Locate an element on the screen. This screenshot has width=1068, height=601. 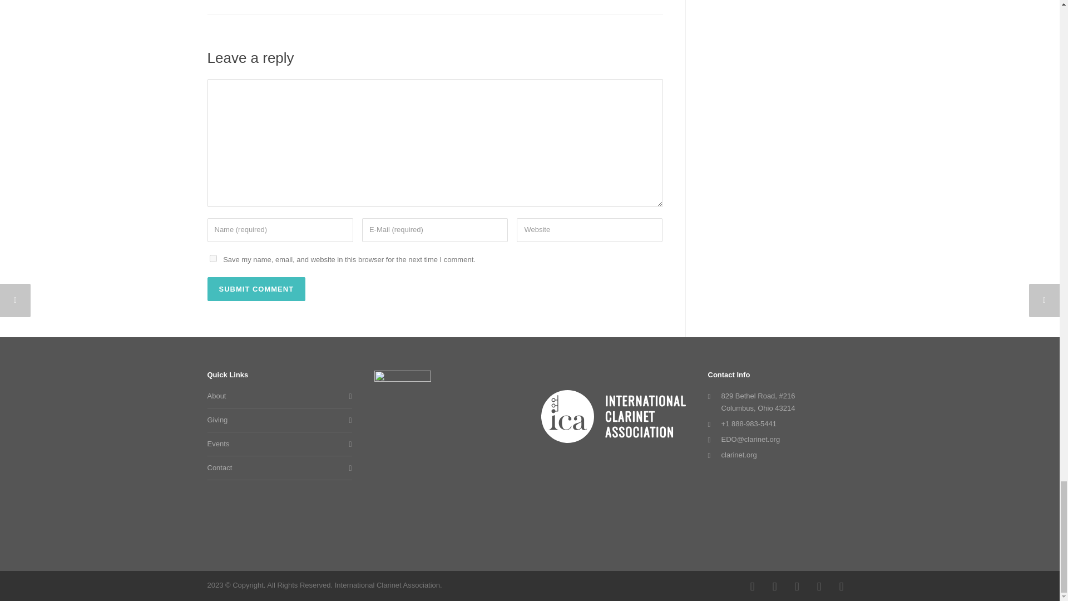
yes is located at coordinates (212, 258).